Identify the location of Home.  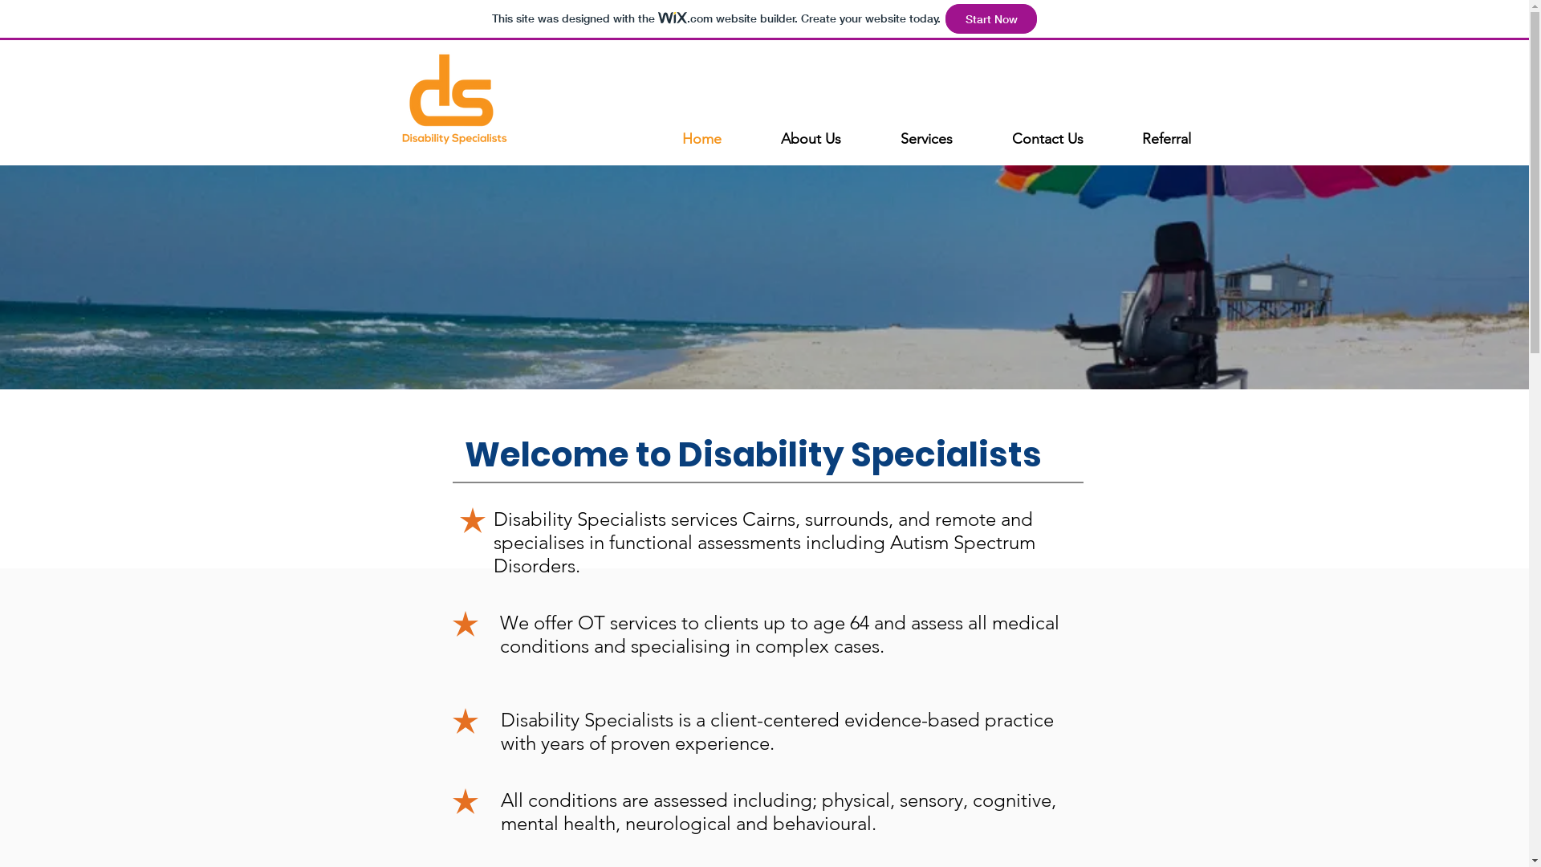
(701, 139).